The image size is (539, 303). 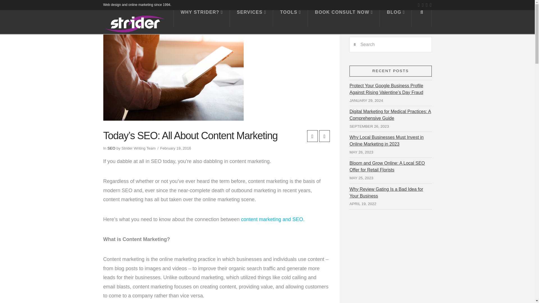 I want to click on TOOLS, so click(x=290, y=19).